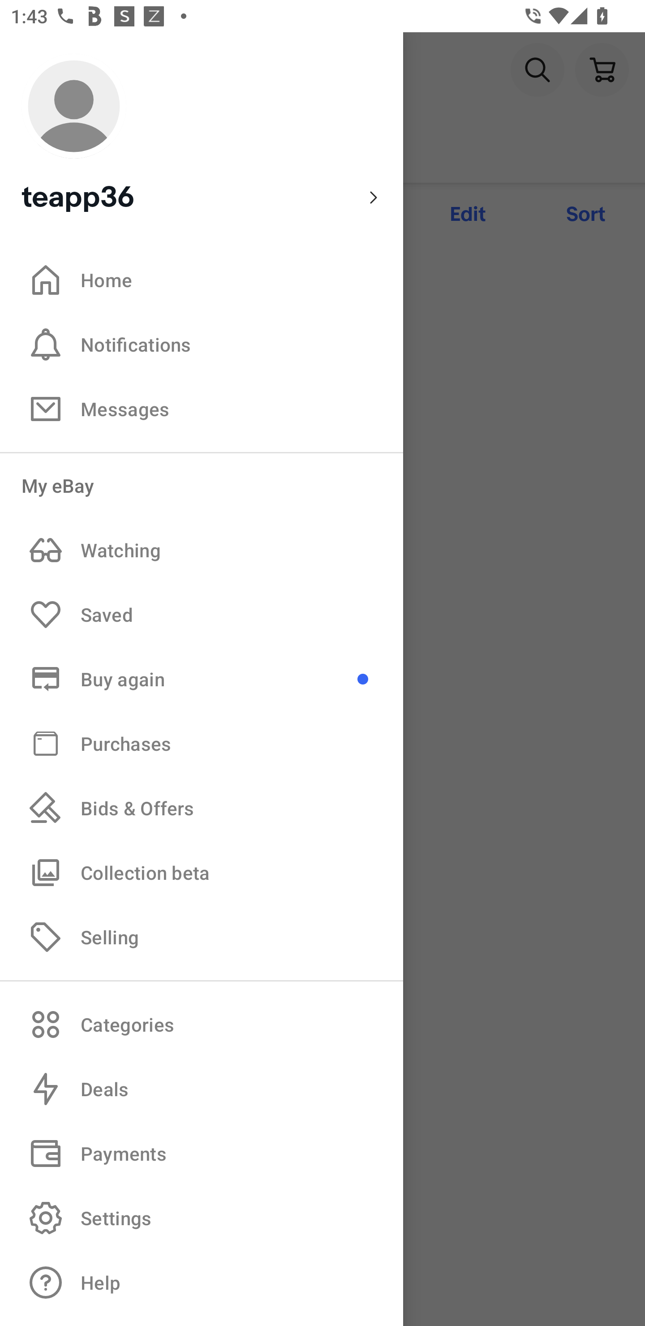 This screenshot has width=645, height=1326. What do you see at coordinates (202, 679) in the screenshot?
I see `Buy again Is new feature` at bounding box center [202, 679].